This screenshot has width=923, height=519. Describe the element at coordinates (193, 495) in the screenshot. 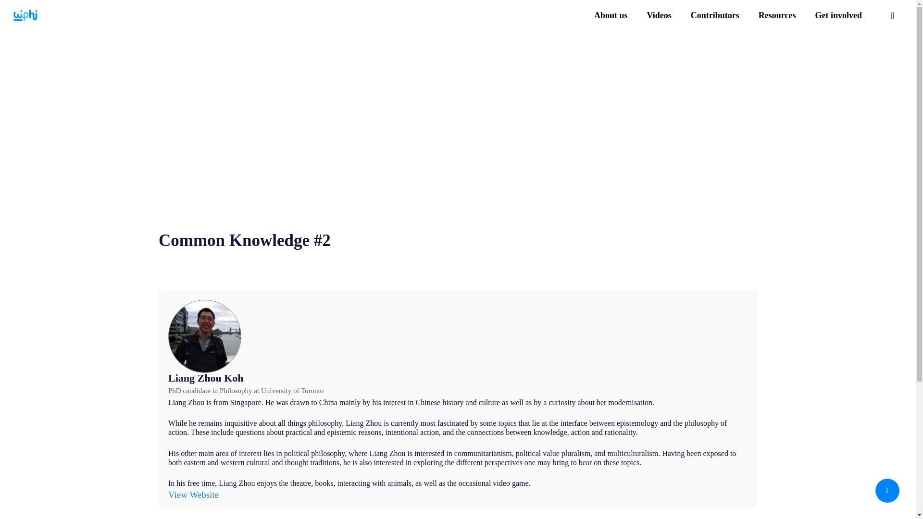

I see `View Website` at that location.